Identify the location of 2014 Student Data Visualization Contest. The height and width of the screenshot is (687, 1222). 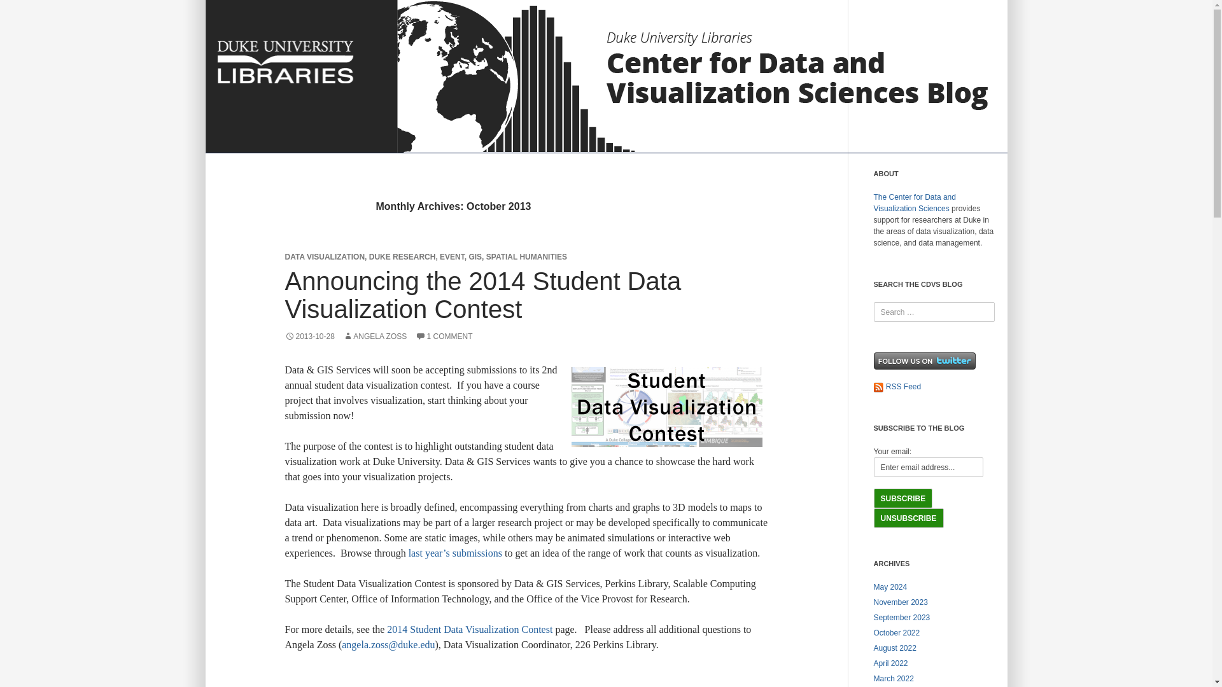
(470, 628).